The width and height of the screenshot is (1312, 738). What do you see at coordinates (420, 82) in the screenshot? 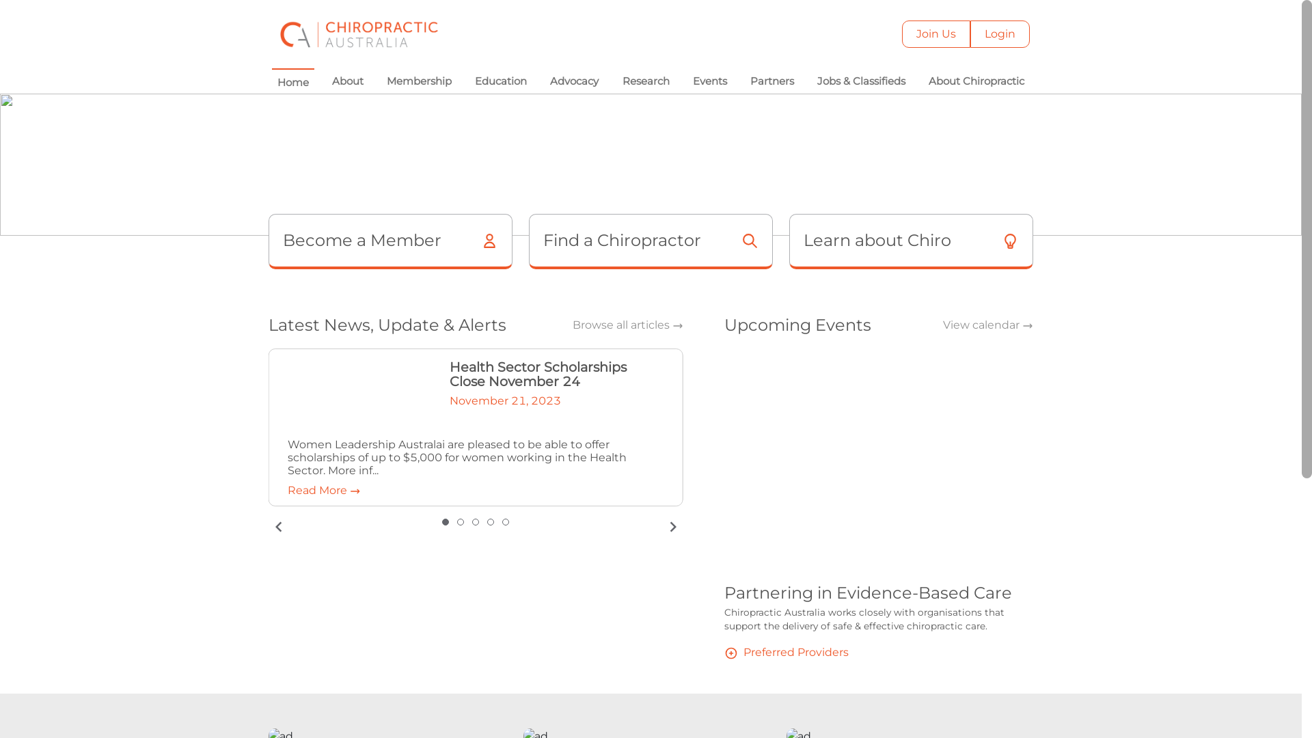
I see `Membership` at bounding box center [420, 82].